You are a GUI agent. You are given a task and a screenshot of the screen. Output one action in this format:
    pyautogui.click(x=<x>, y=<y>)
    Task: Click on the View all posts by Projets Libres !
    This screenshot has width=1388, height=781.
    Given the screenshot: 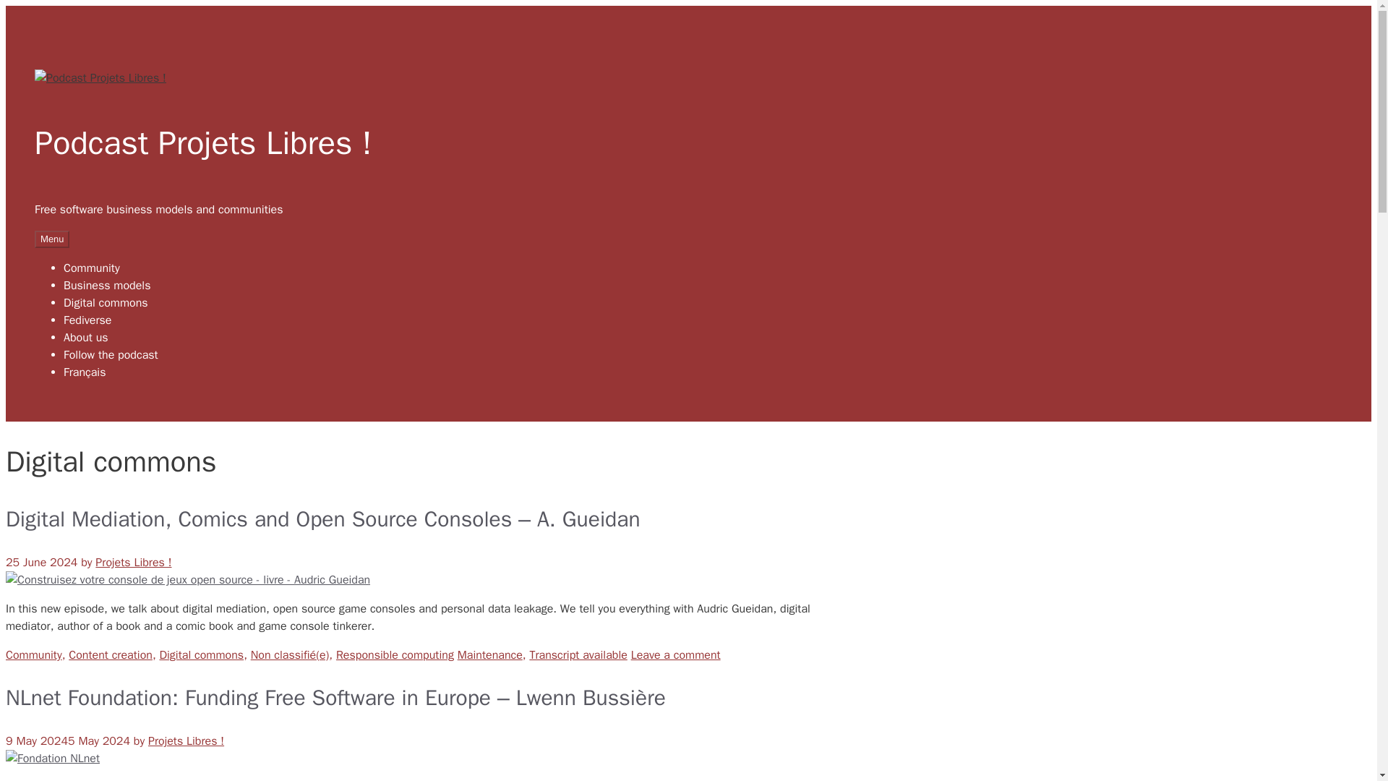 What is the action you would take?
    pyautogui.click(x=133, y=563)
    